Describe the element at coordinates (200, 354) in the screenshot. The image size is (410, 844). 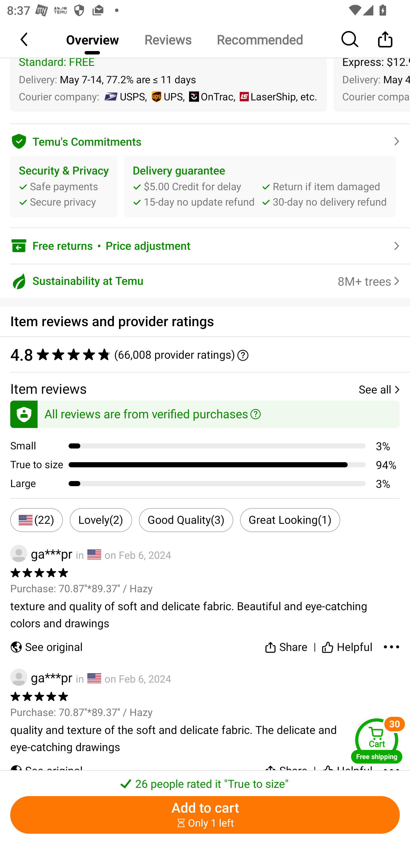
I see `4.8 ‪(66,008 provider ratings)` at that location.